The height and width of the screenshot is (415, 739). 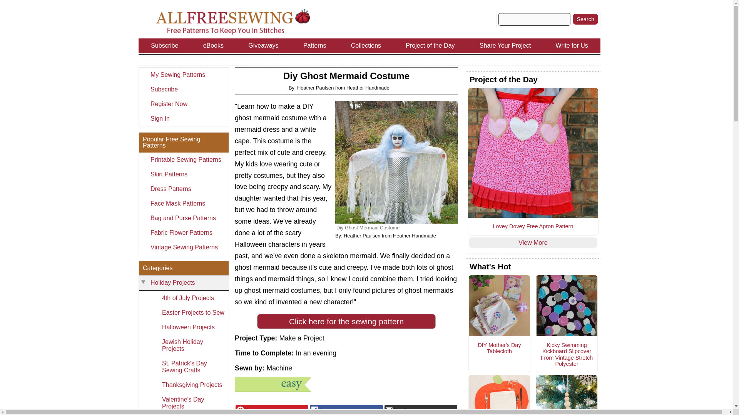 What do you see at coordinates (183, 104) in the screenshot?
I see `Register Now` at bounding box center [183, 104].